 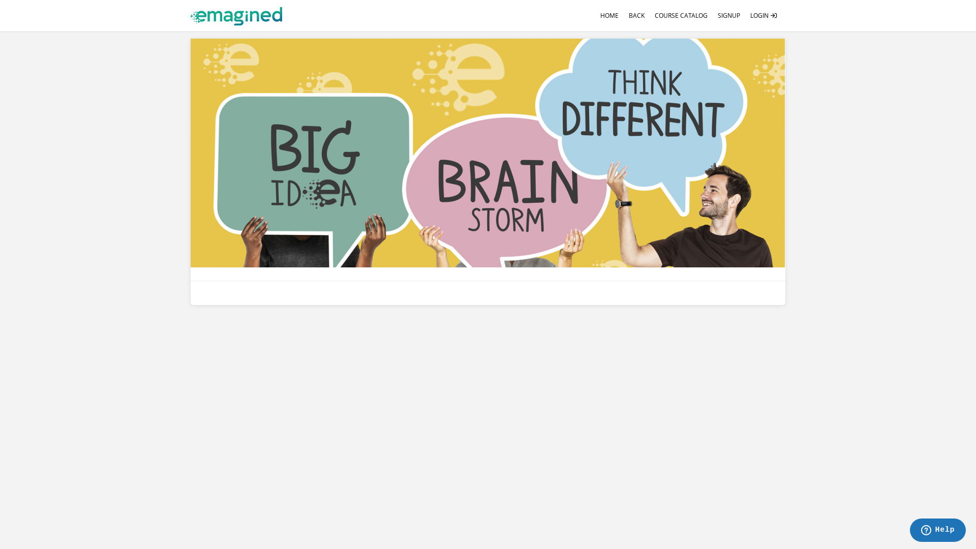 What do you see at coordinates (729, 16) in the screenshot?
I see `SIGNUP` at bounding box center [729, 16].